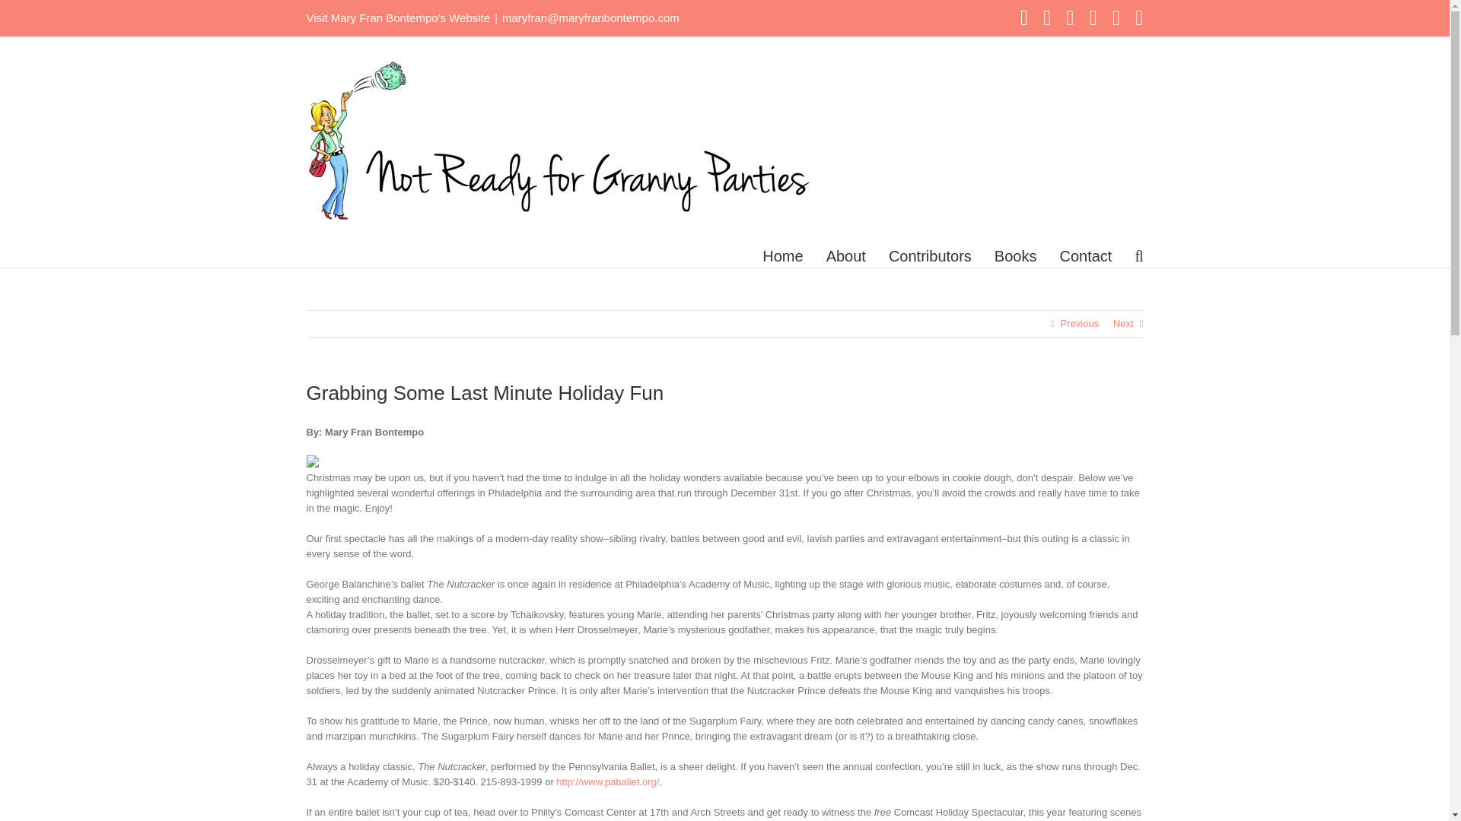  Describe the element at coordinates (1085, 255) in the screenshot. I see `Contact` at that location.